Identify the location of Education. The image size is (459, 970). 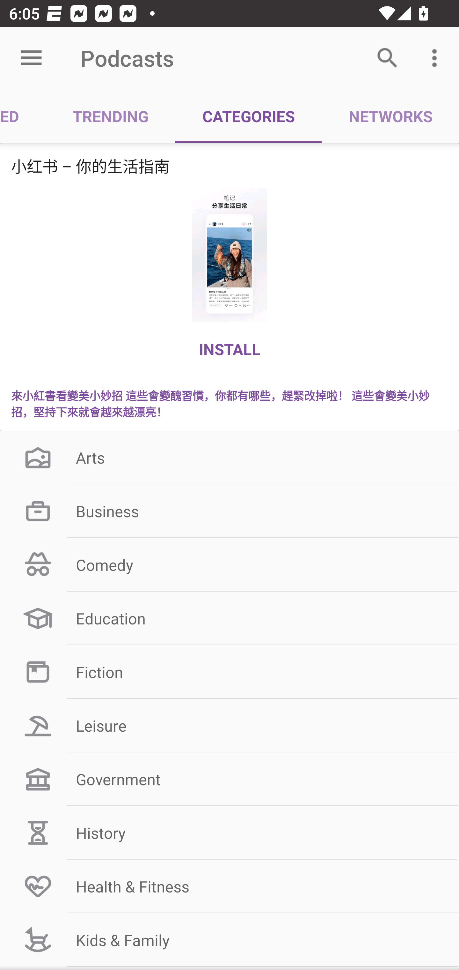
(229, 618).